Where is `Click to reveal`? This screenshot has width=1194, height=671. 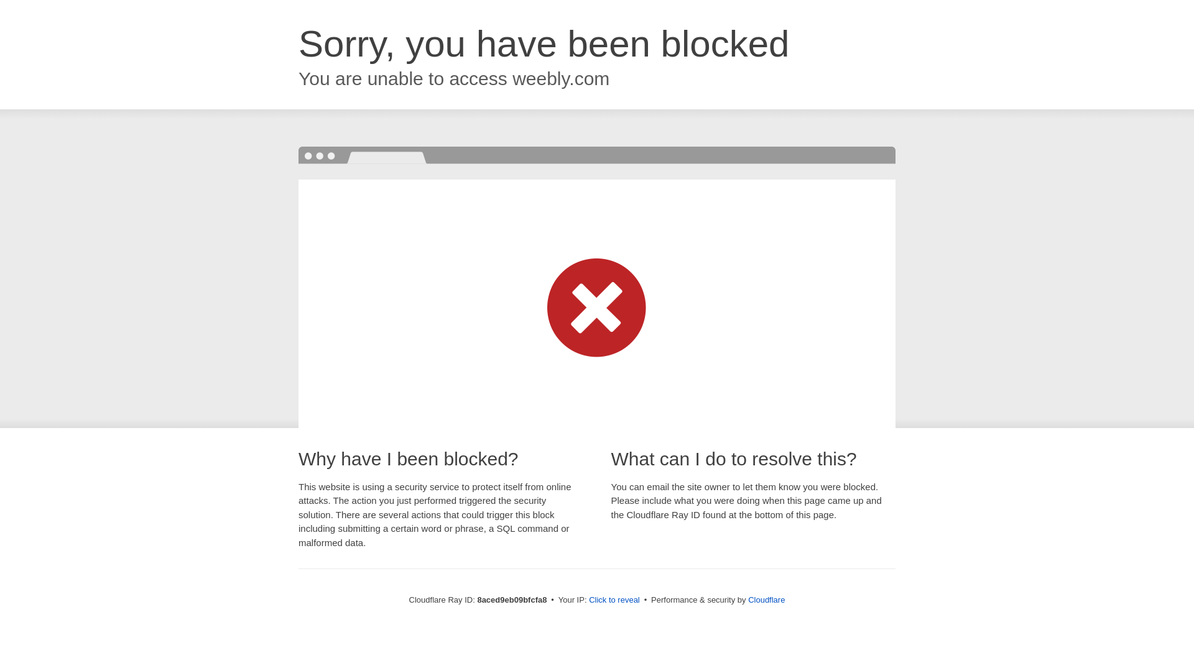
Click to reveal is located at coordinates (614, 600).